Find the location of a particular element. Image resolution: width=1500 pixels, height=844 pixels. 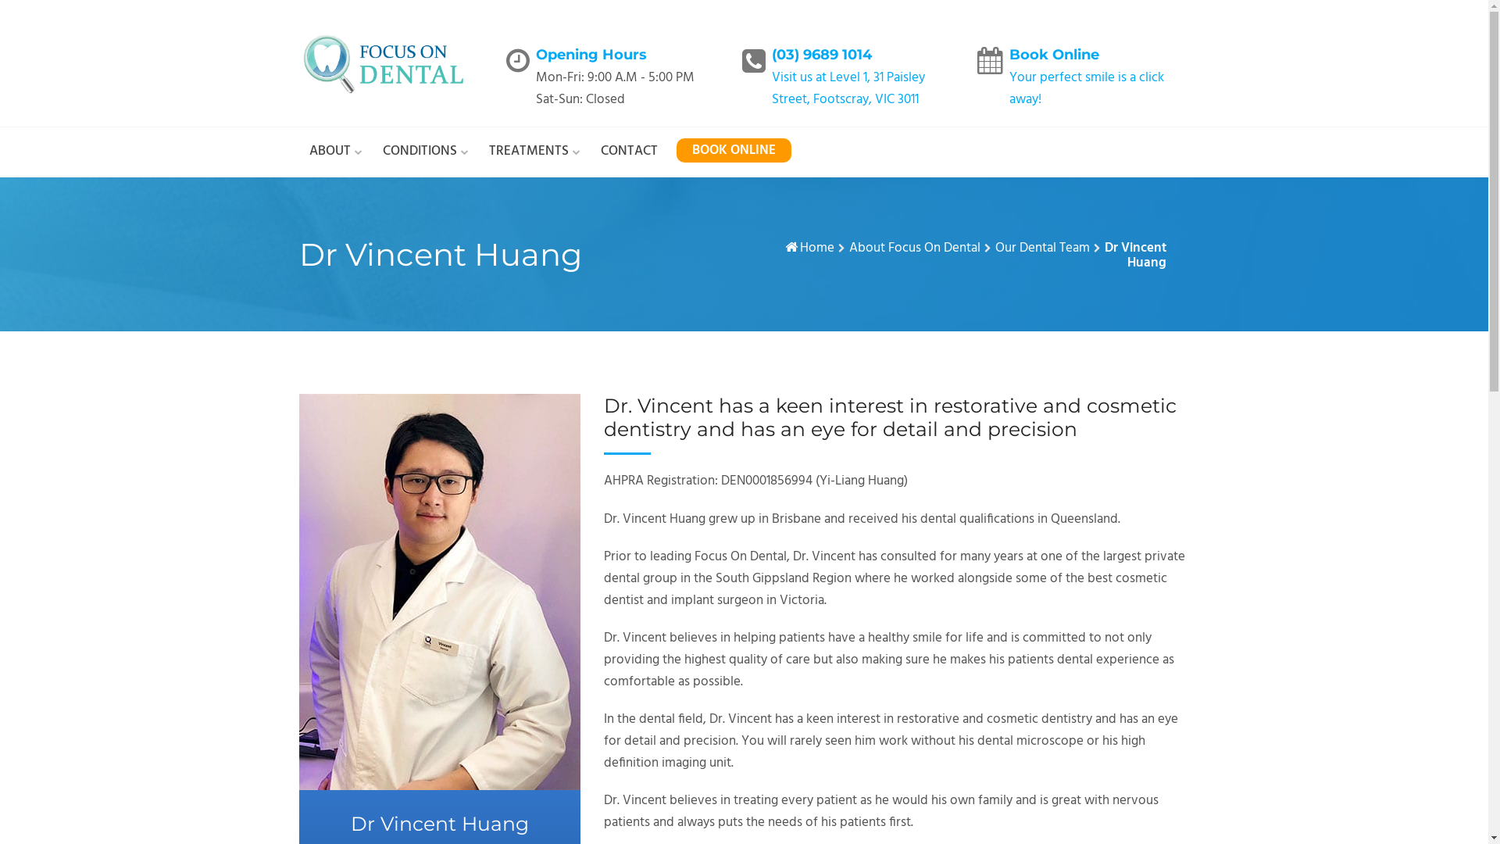

ABOUT is located at coordinates (336, 152).